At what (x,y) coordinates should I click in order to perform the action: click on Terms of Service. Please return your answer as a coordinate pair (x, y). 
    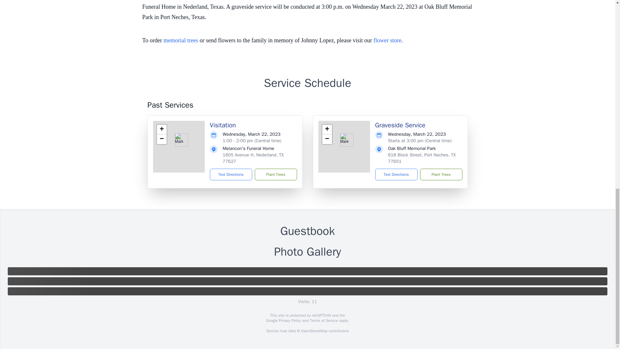
    Looking at the image, I should click on (324, 321).